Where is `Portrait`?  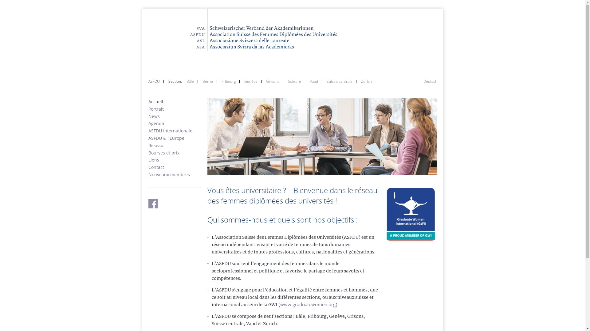
Portrait is located at coordinates (156, 109).